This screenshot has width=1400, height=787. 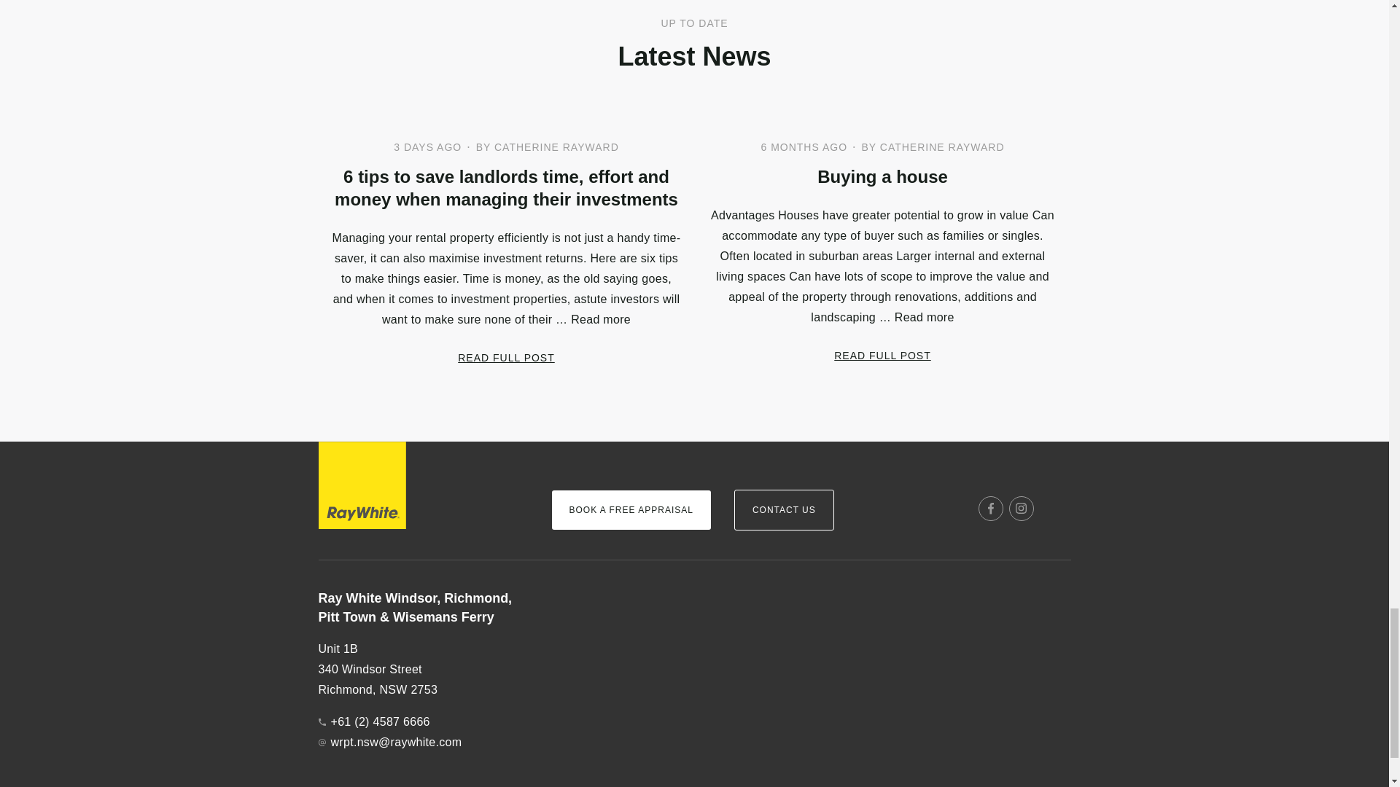 I want to click on READ FULL POST, so click(x=506, y=357).